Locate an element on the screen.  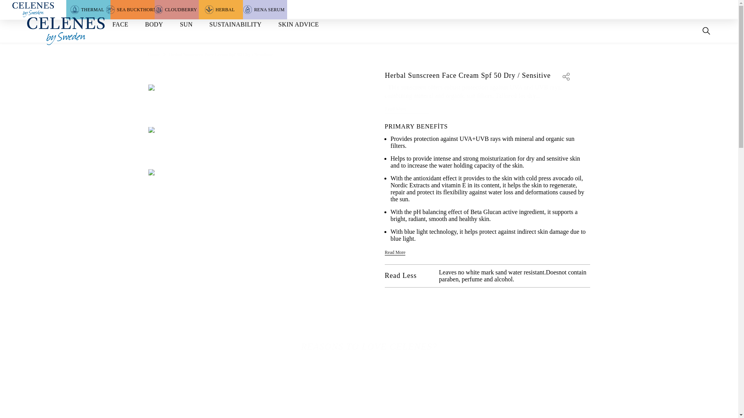
RENA SERUM is located at coordinates (265, 9).